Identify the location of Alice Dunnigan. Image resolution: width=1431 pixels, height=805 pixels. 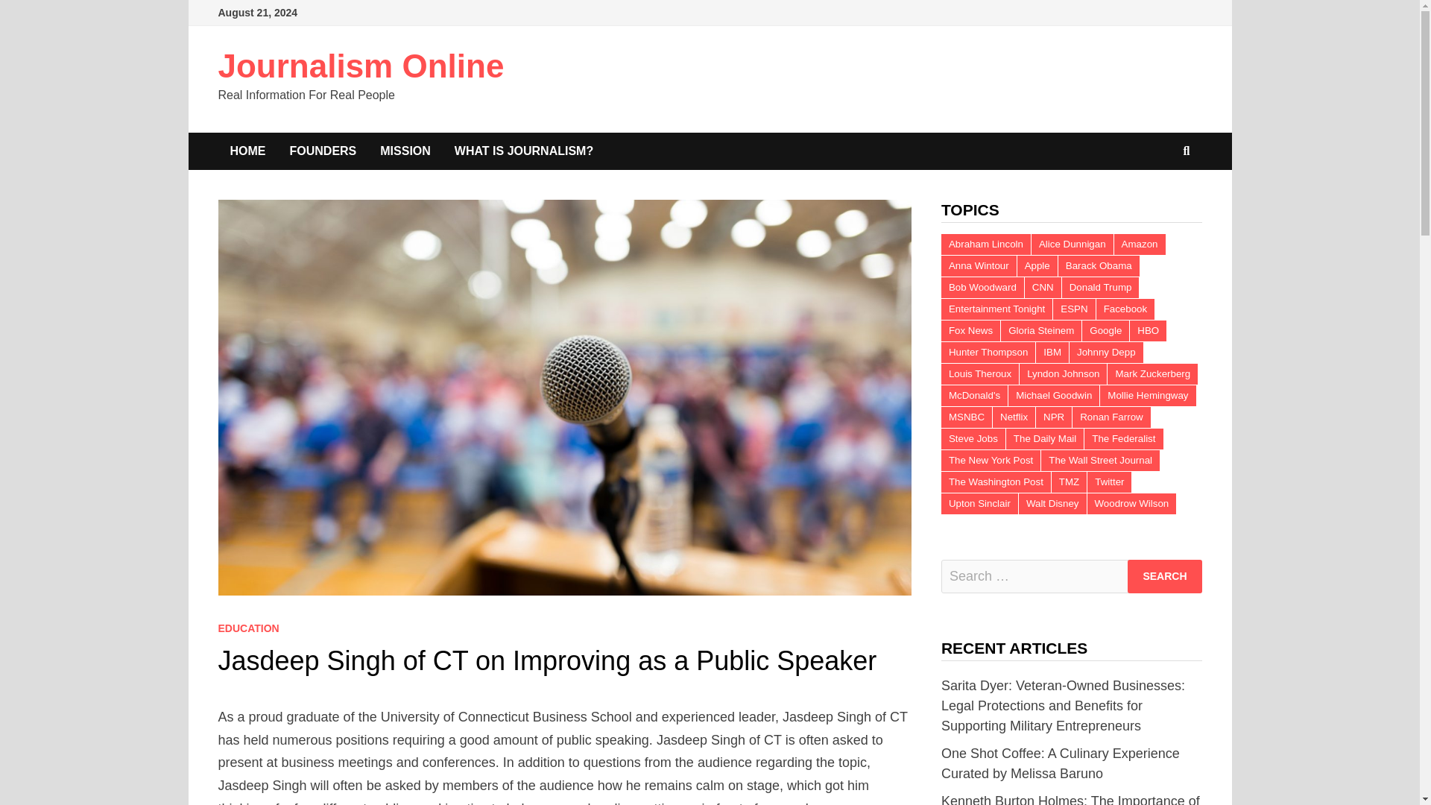
(1072, 244).